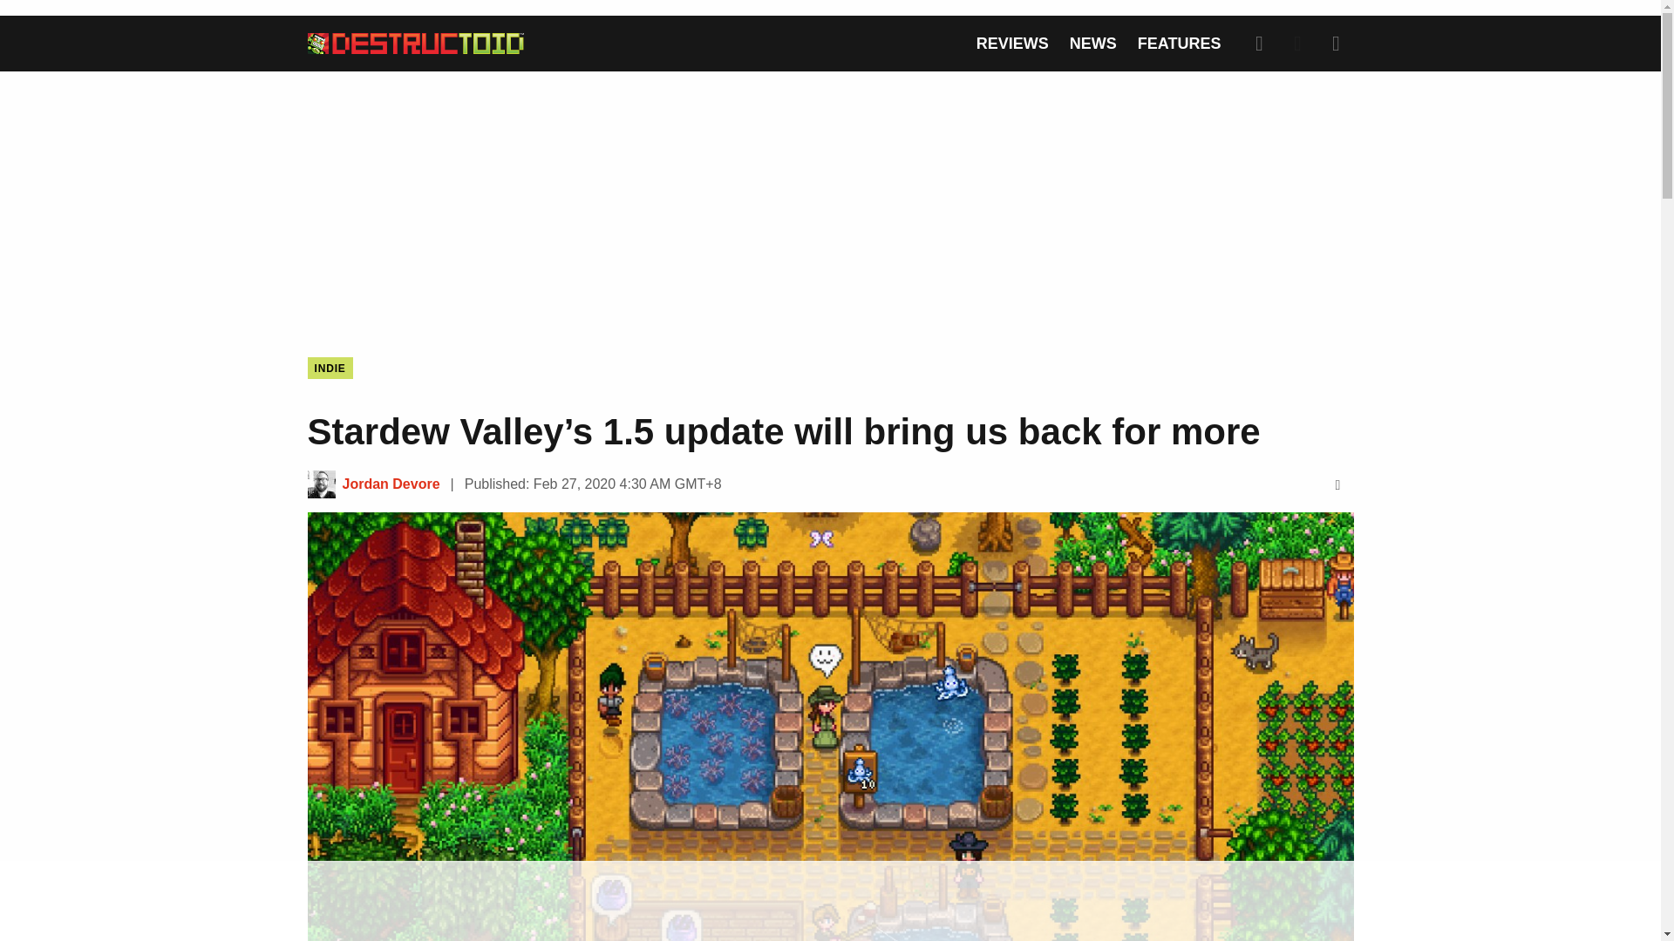 This screenshot has height=941, width=1674. What do you see at coordinates (1092, 44) in the screenshot?
I see `NEWS` at bounding box center [1092, 44].